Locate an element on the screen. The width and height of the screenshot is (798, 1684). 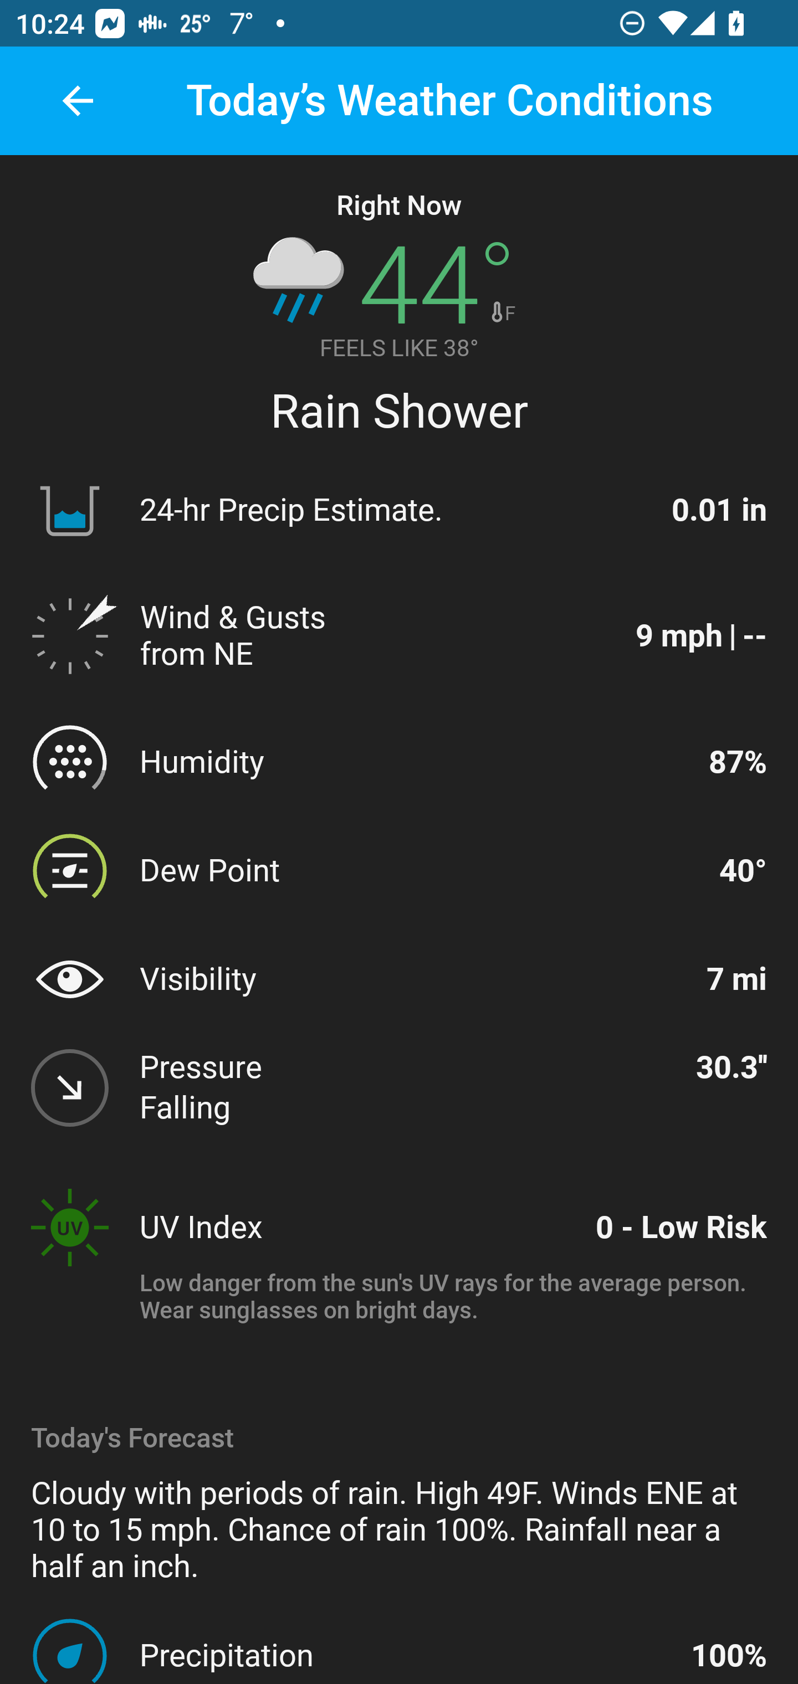
Precipitation is located at coordinates (406, 1655).